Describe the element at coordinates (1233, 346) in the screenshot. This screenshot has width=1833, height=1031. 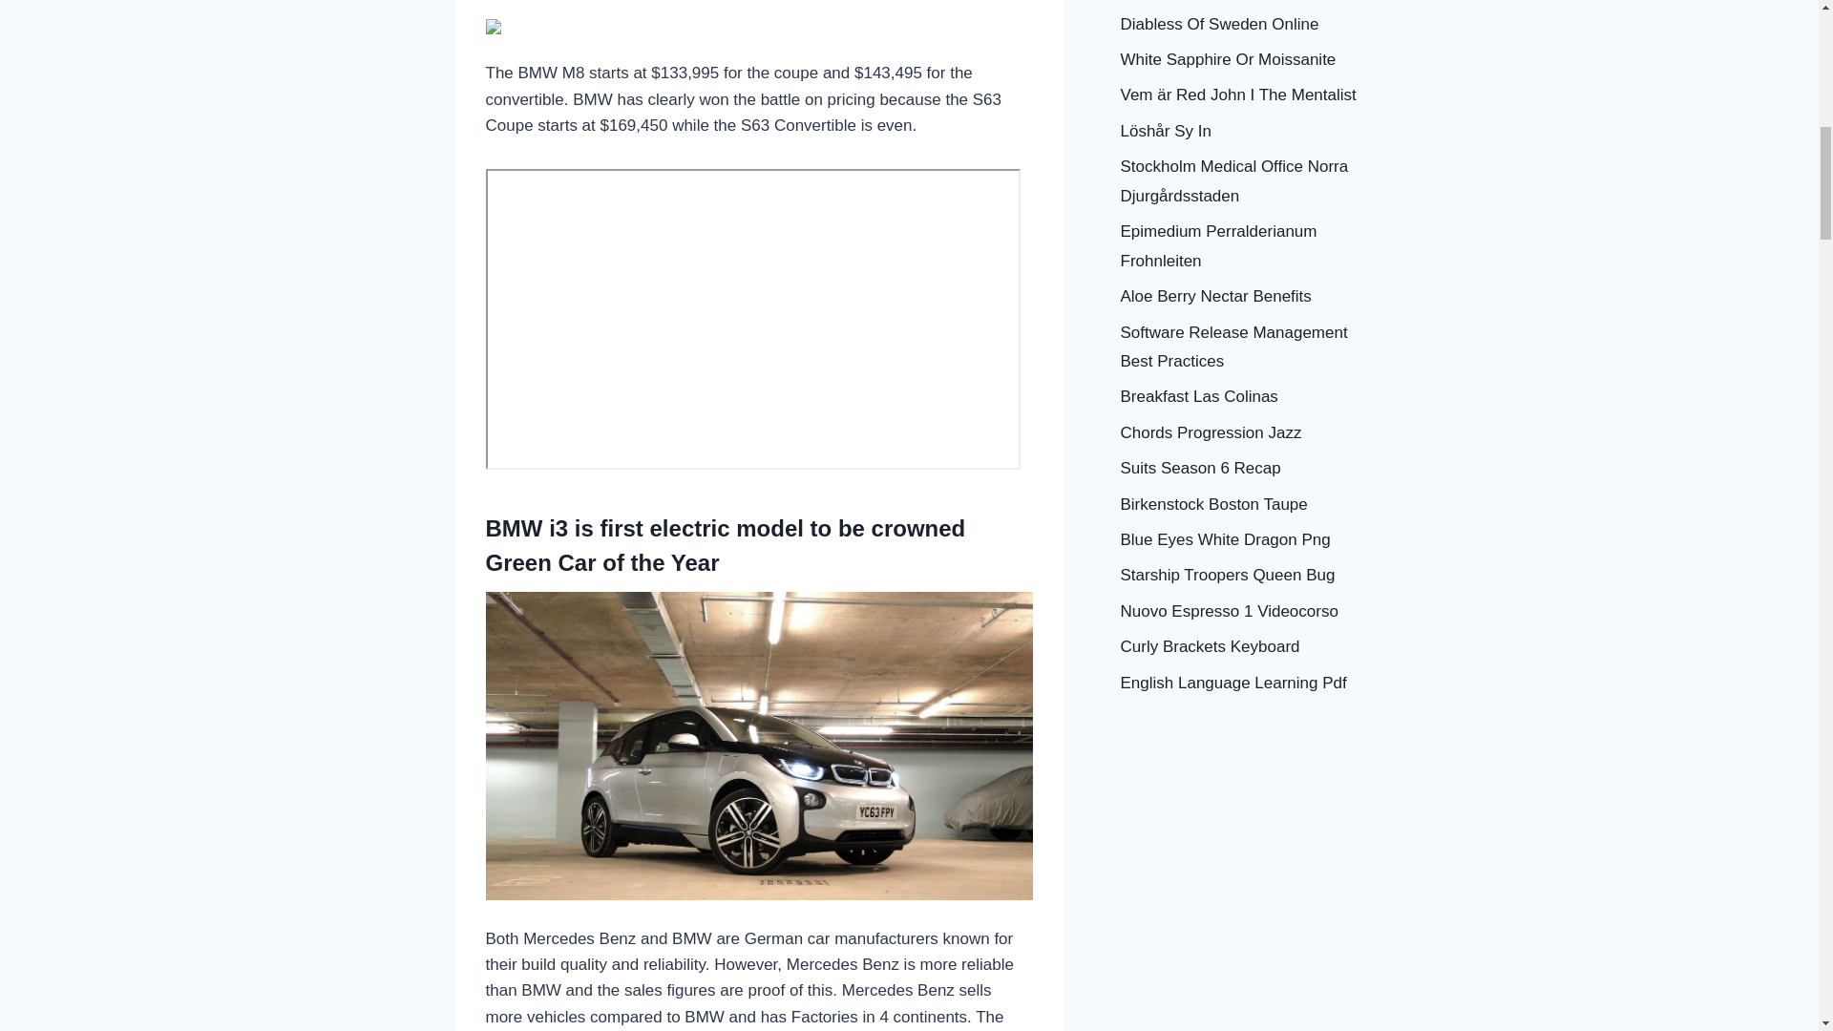
I see `Software Release Management Best Practices` at that location.